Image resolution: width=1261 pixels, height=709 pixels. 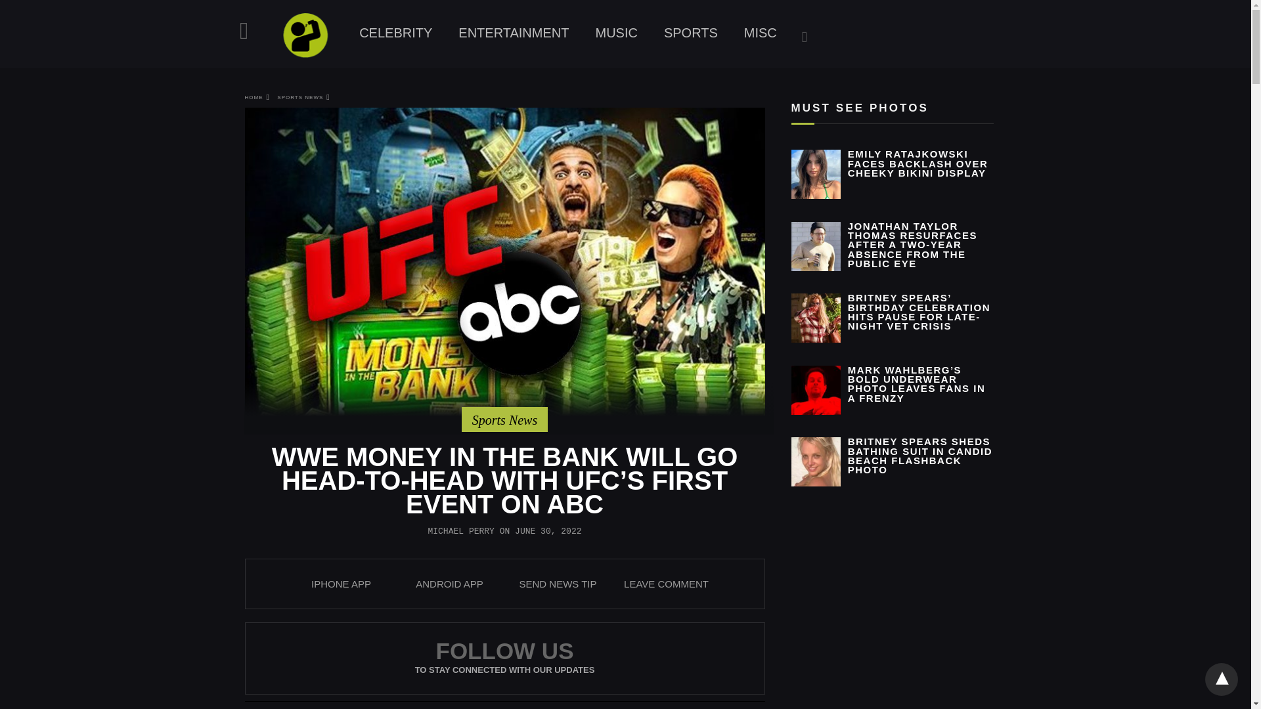 What do you see at coordinates (449, 584) in the screenshot?
I see `ANDROID APP` at bounding box center [449, 584].